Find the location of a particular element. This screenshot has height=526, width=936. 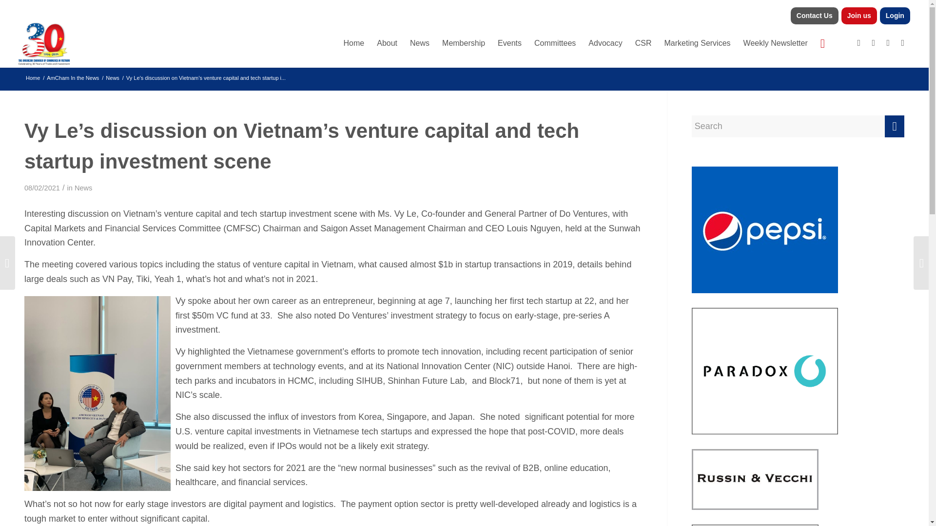

Join us is located at coordinates (859, 16).